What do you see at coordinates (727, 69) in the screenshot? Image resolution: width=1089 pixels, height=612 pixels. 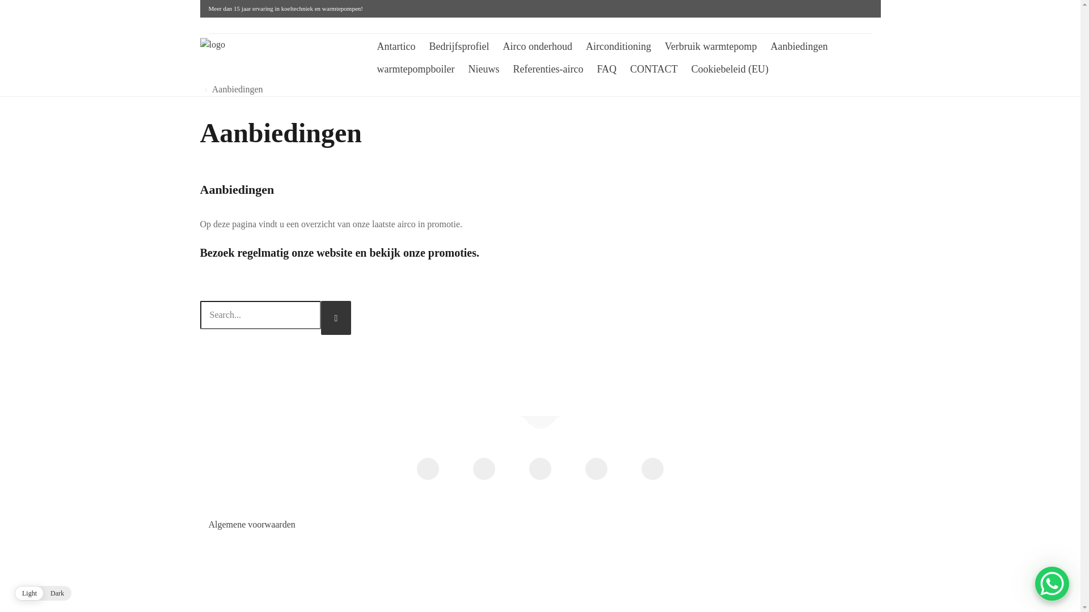 I see `Cookiebeleid (EU)` at bounding box center [727, 69].